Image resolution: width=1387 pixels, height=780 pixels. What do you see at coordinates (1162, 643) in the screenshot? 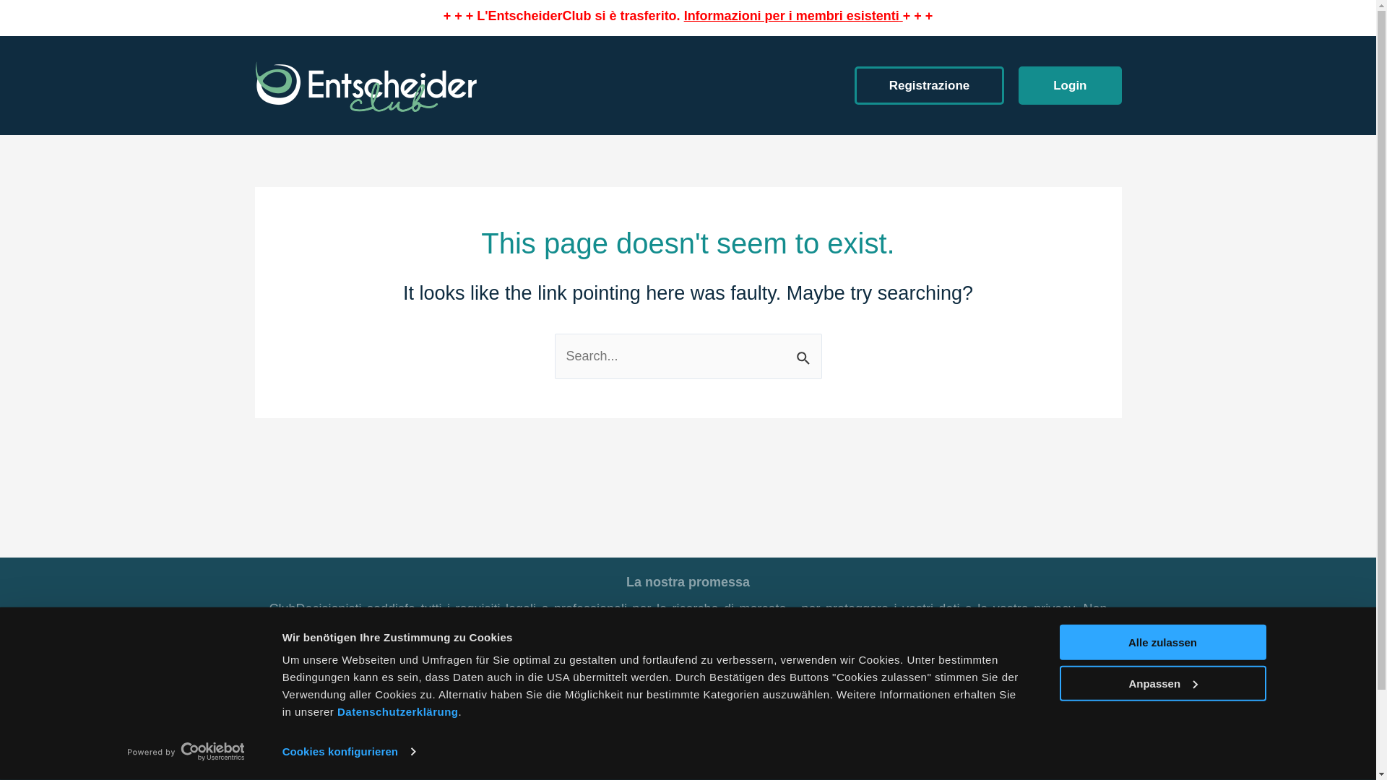
I see `Alle zulassen` at bounding box center [1162, 643].